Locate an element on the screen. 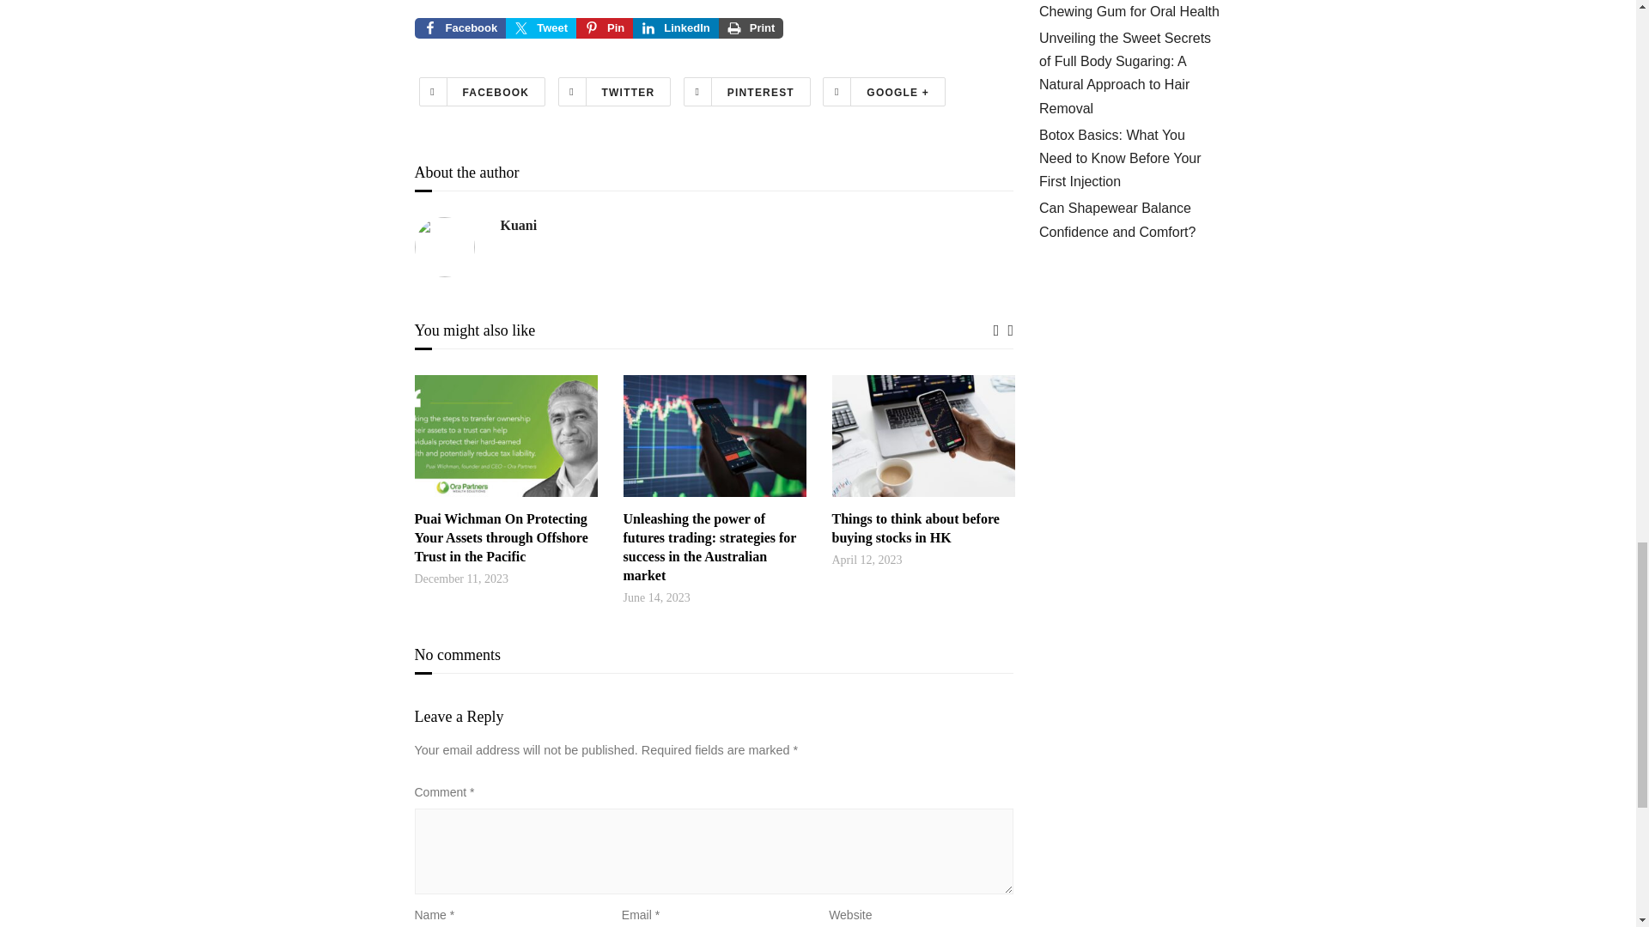 This screenshot has width=1649, height=927. Print this Page is located at coordinates (751, 27).